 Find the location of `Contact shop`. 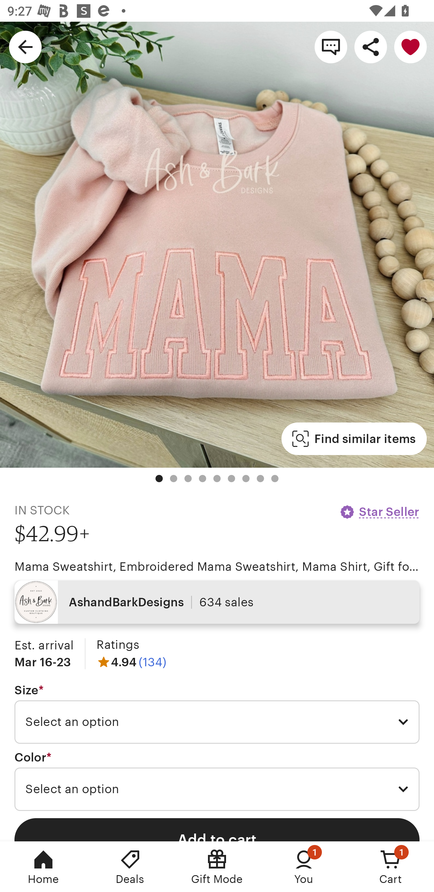

Contact shop is located at coordinates (331, 46).